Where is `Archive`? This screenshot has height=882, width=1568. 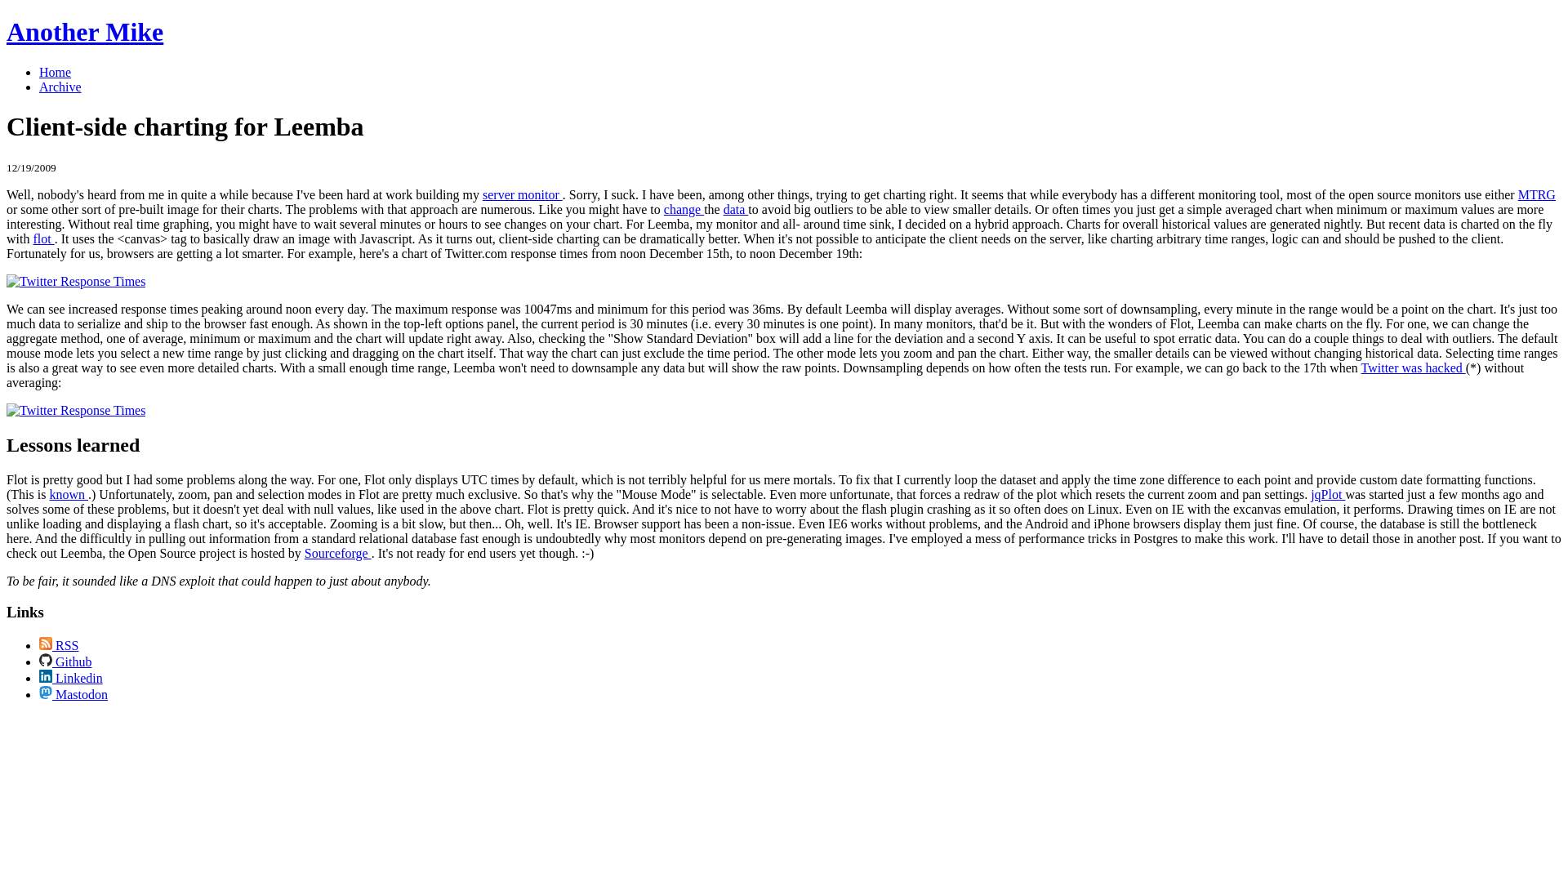 Archive is located at coordinates (60, 87).